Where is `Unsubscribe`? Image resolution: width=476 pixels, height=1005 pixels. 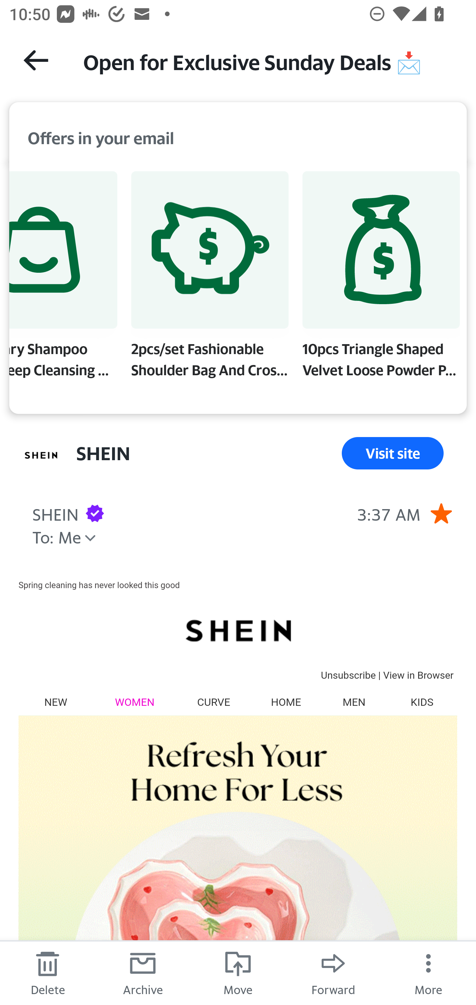 Unsubscribe is located at coordinates (348, 675).